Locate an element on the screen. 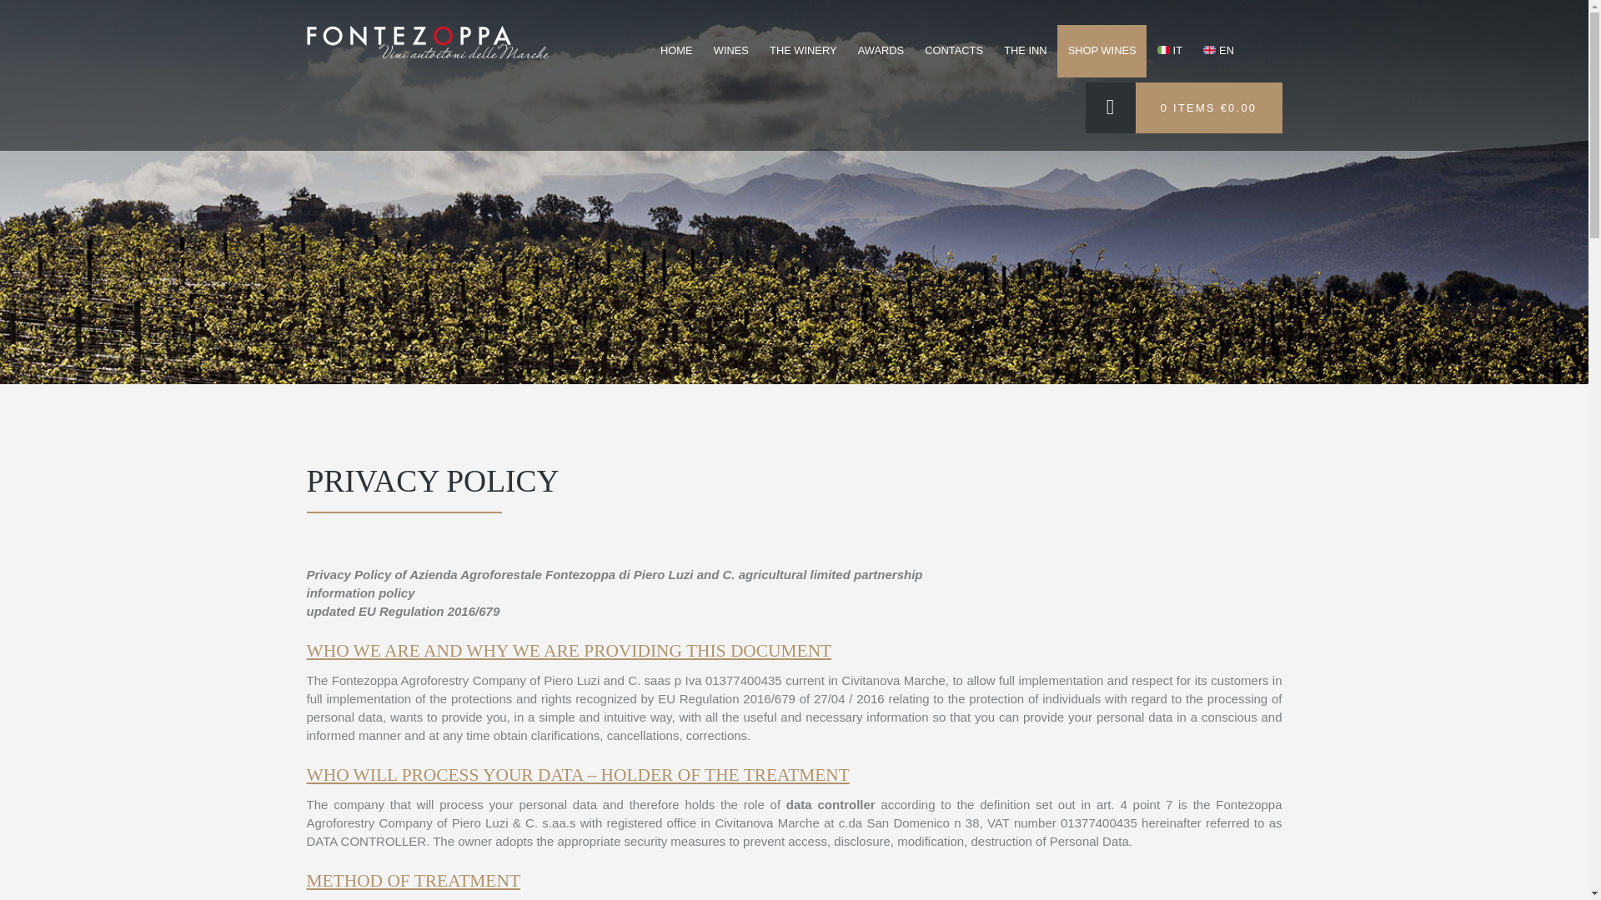 Image resolution: width=1601 pixels, height=900 pixels. WINES is located at coordinates (730, 51).